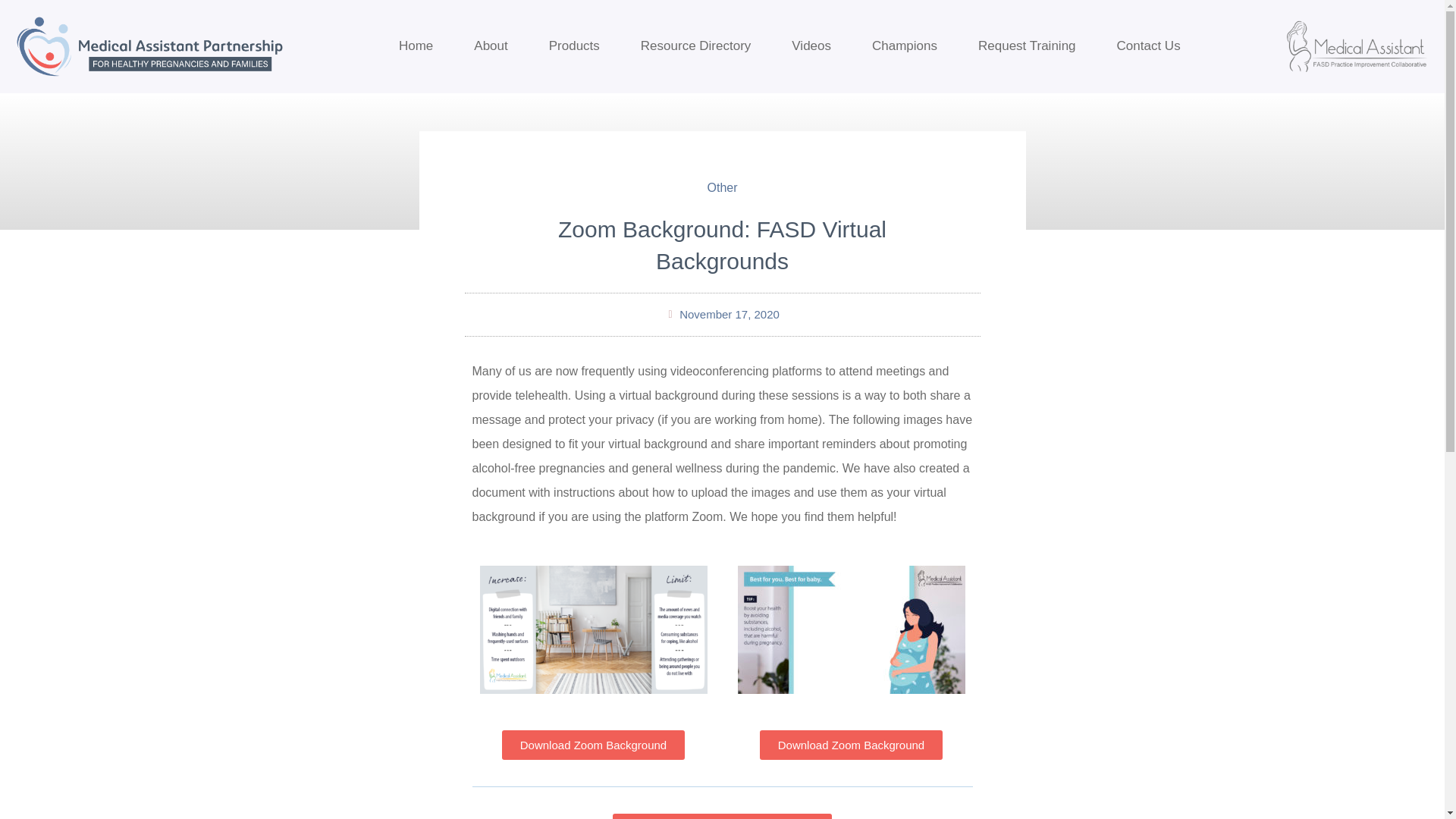  I want to click on Download Zoom Background, so click(593, 745).